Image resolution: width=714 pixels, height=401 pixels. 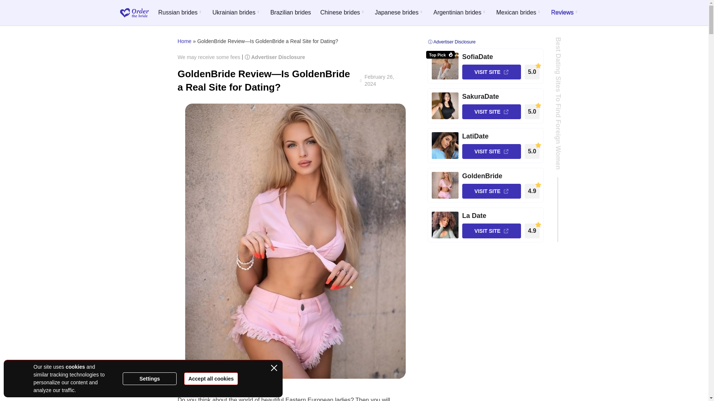 I want to click on Russian brides, so click(x=180, y=13).